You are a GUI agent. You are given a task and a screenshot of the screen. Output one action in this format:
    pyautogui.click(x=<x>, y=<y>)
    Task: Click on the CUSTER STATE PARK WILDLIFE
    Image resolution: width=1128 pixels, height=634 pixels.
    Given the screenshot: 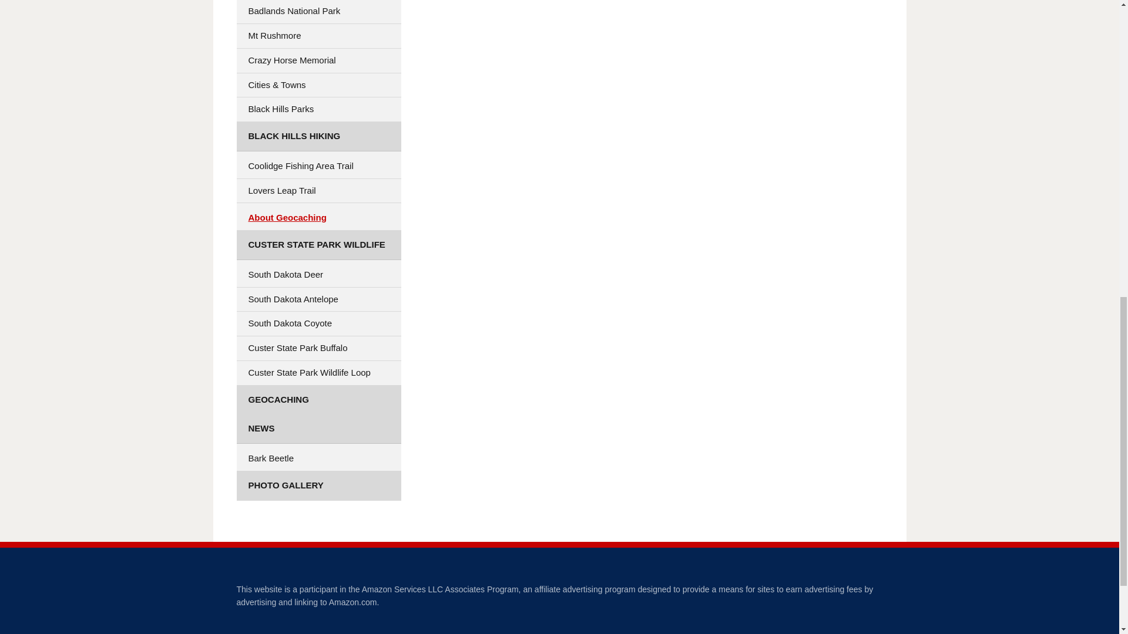 What is the action you would take?
    pyautogui.click(x=318, y=245)
    